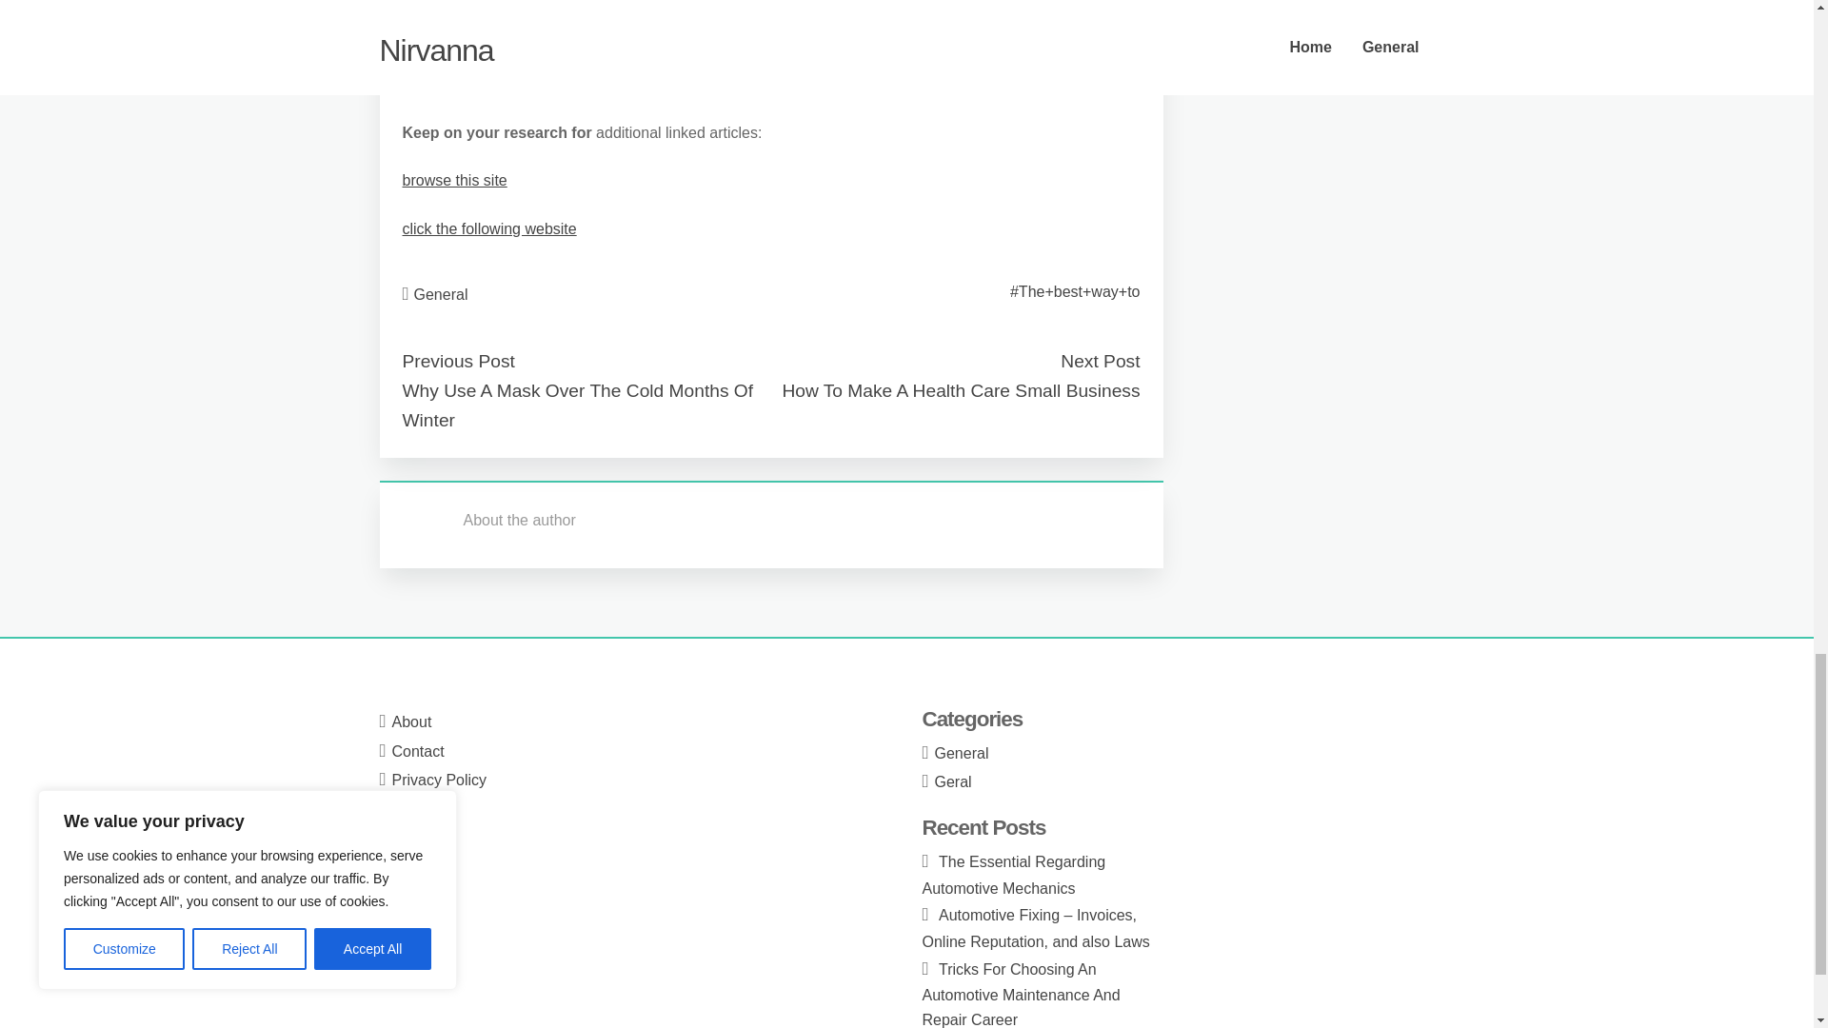  Describe the element at coordinates (457, 361) in the screenshot. I see `Previous Post` at that location.